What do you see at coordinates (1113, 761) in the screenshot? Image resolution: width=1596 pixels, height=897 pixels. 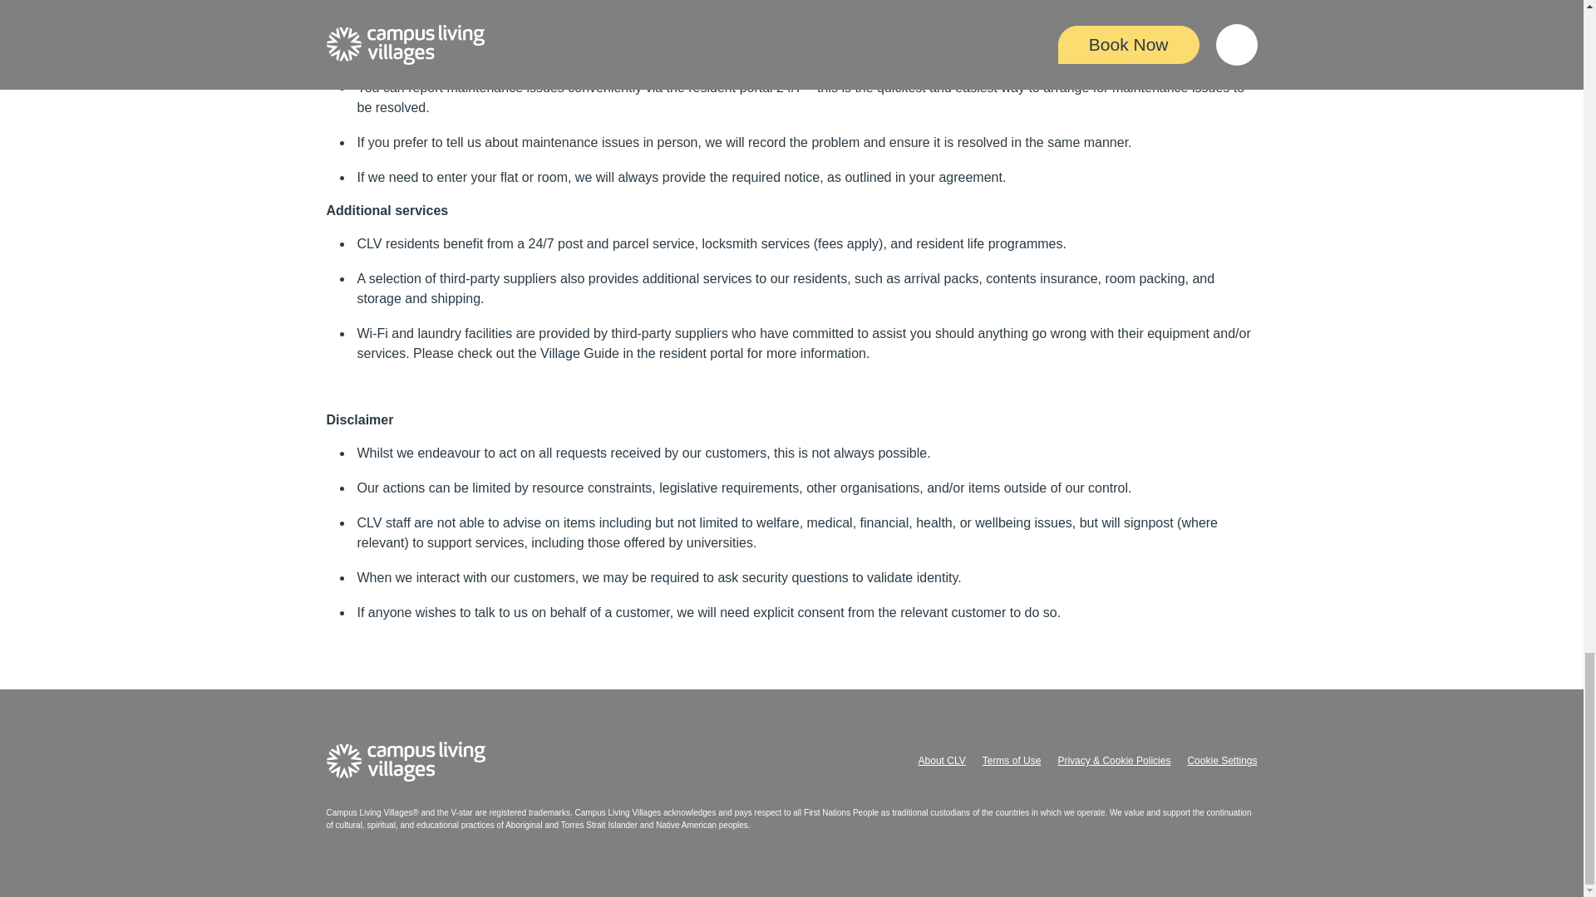 I see `Privacy and Cookie Policies` at bounding box center [1113, 761].